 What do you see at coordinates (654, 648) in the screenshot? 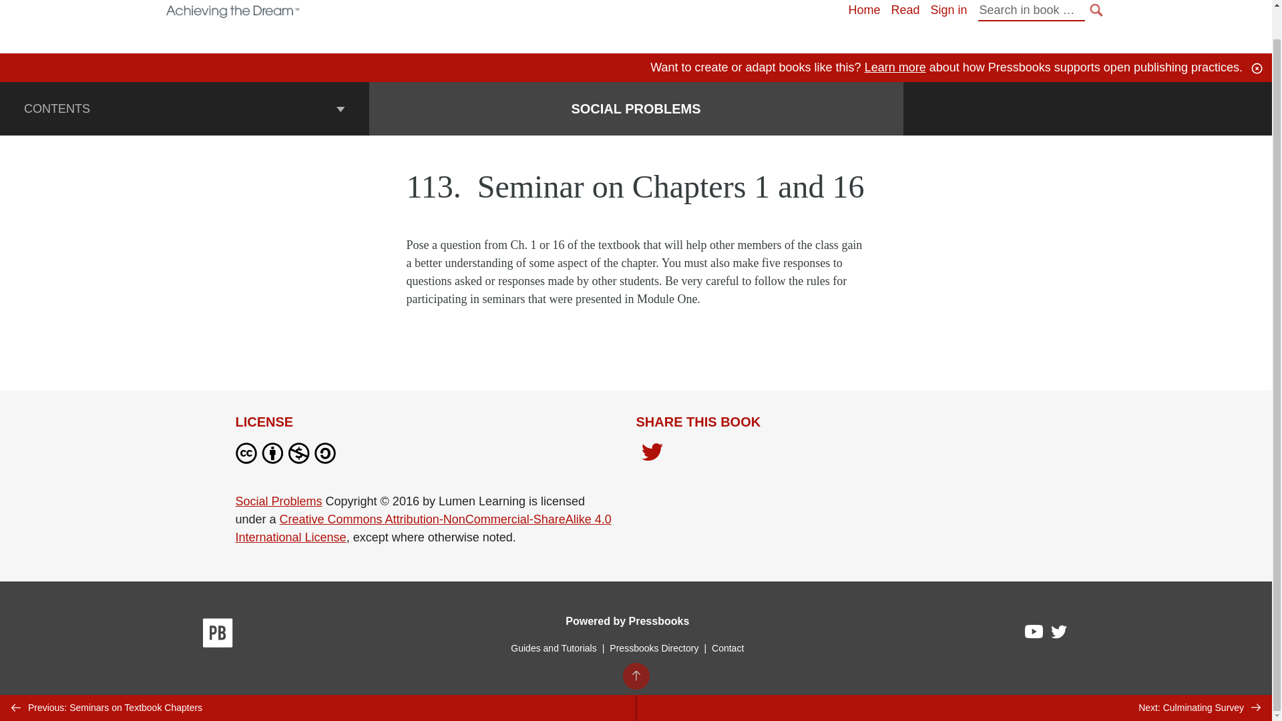
I see `Pressbooks Directory` at bounding box center [654, 648].